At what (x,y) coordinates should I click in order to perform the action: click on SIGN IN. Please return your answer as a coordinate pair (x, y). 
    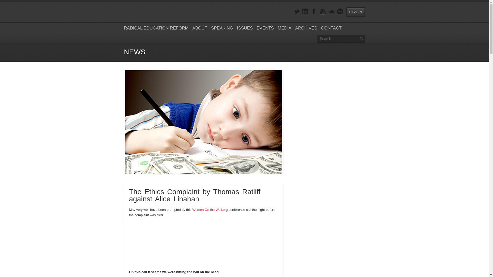
    Looking at the image, I should click on (355, 12).